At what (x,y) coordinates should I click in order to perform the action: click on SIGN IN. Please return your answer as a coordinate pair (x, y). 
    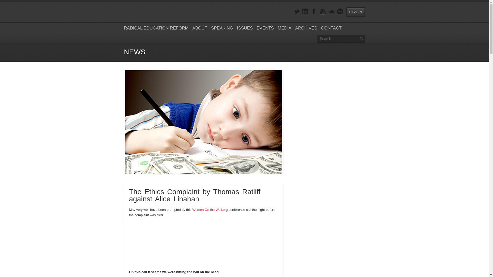
    Looking at the image, I should click on (355, 12).